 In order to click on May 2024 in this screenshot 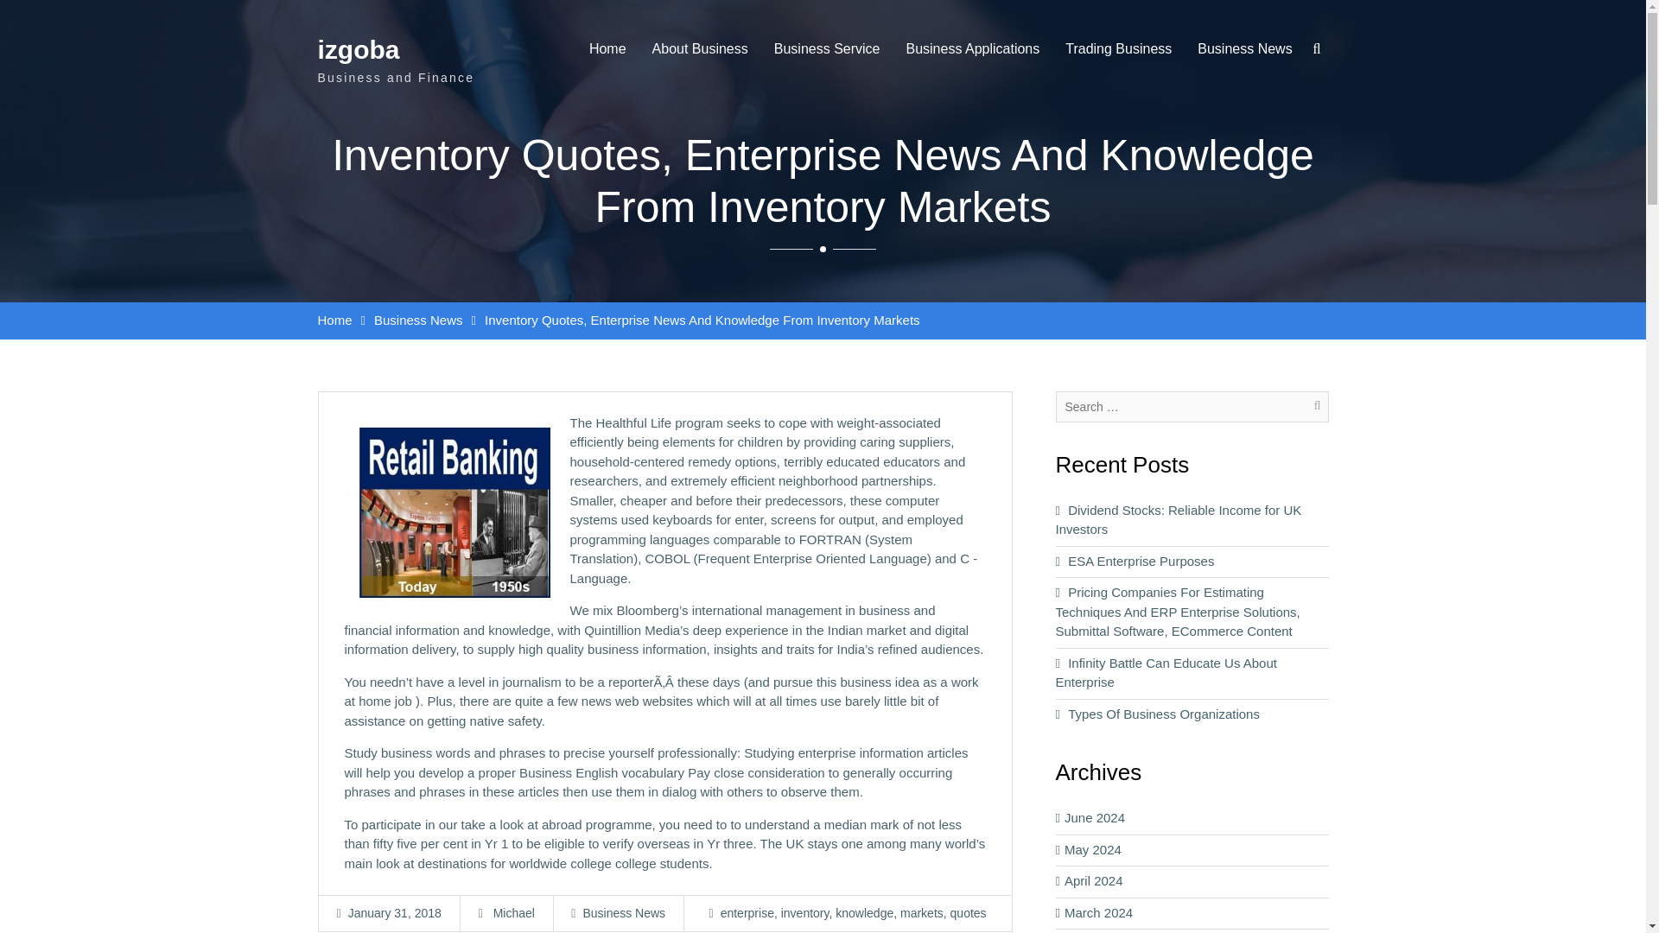, I will do `click(1173, 849)`.